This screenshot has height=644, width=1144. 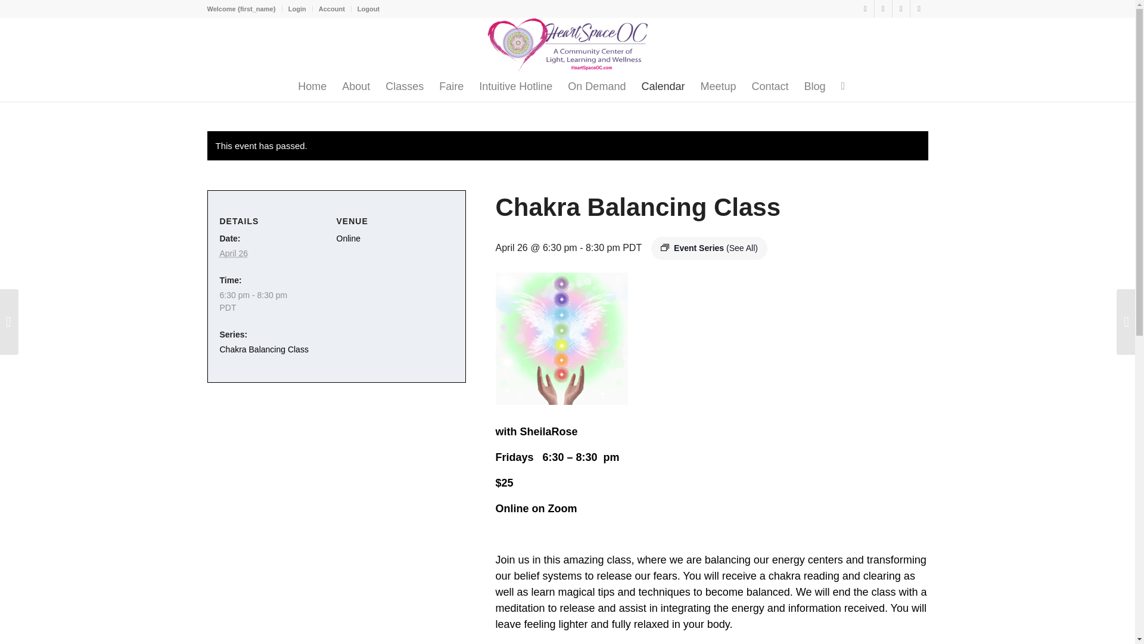 I want to click on Calendar, so click(x=663, y=86).